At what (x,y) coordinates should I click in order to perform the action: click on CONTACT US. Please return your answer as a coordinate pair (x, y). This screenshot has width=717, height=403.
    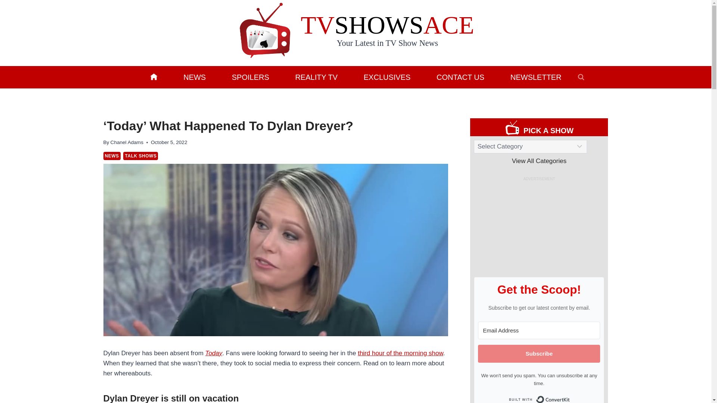
    Looking at the image, I should click on (460, 77).